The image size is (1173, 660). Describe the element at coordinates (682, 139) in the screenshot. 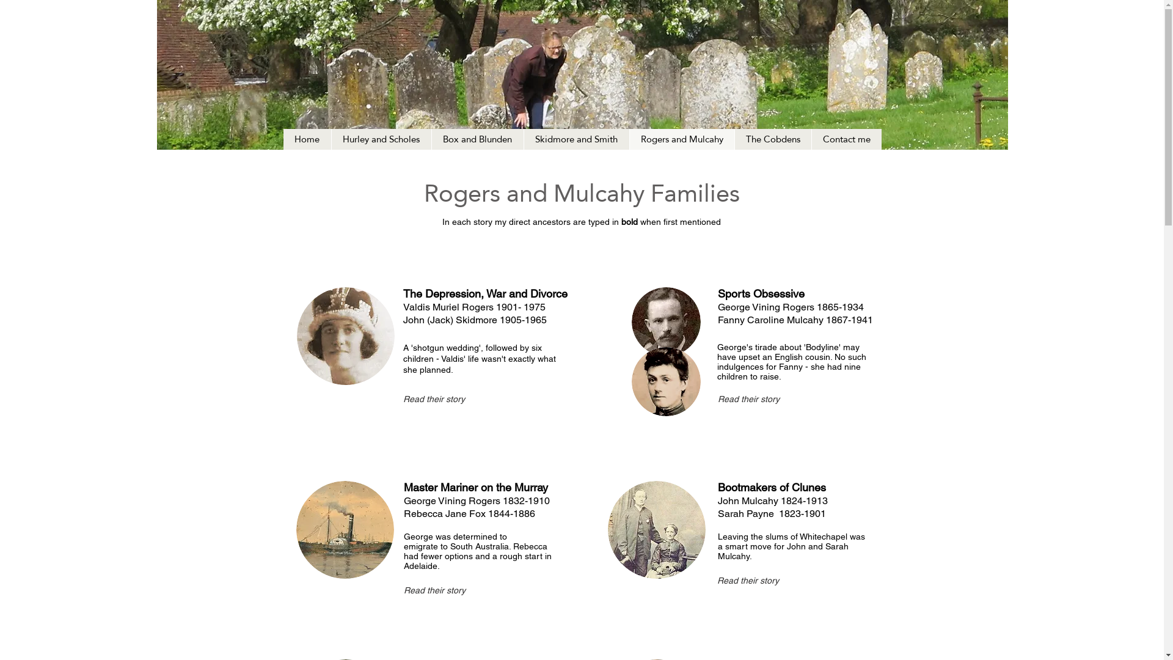

I see `Rogers and Mulcahy` at that location.